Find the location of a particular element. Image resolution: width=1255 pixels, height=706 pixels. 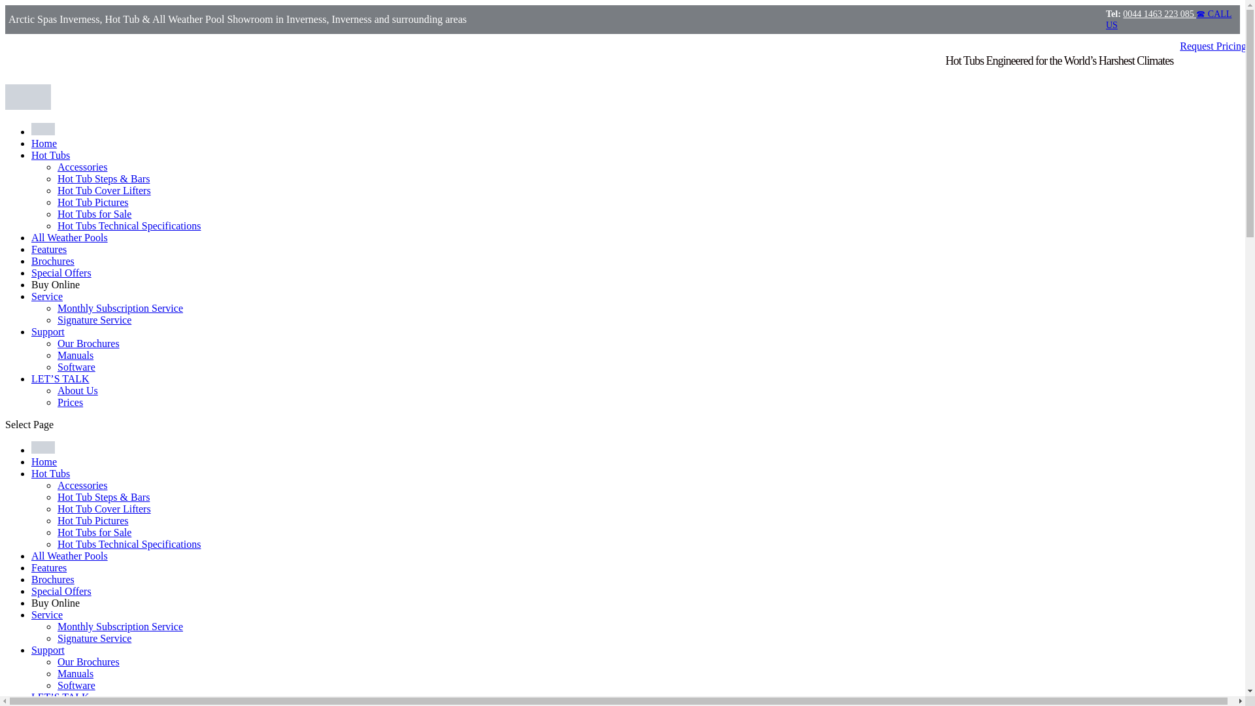

Manuals is located at coordinates (75, 354).